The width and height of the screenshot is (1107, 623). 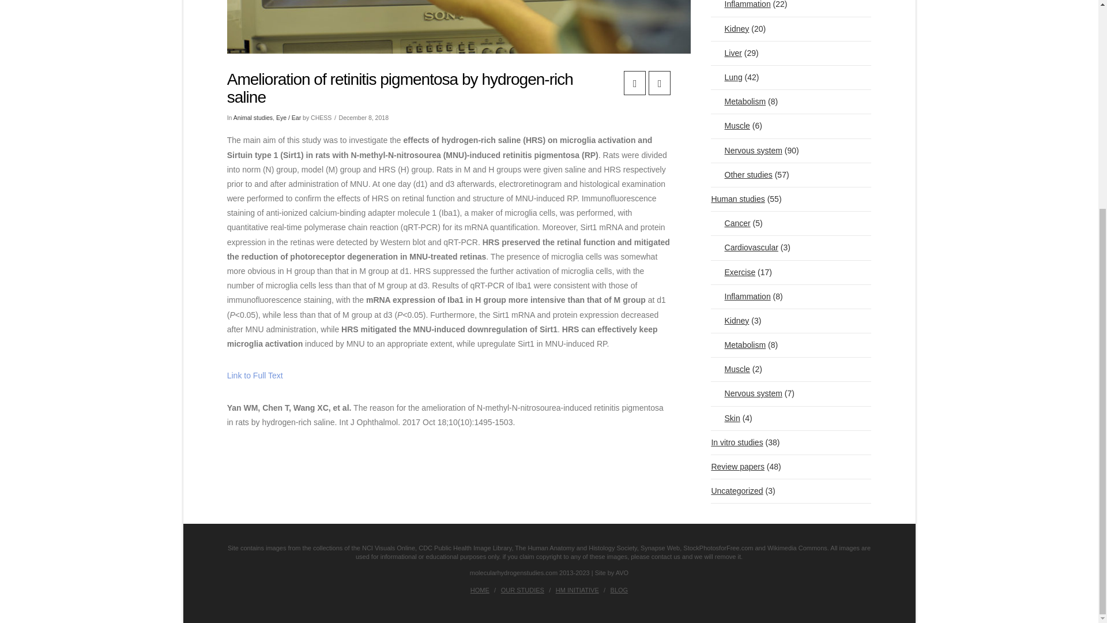 What do you see at coordinates (730, 29) in the screenshot?
I see `Kidney` at bounding box center [730, 29].